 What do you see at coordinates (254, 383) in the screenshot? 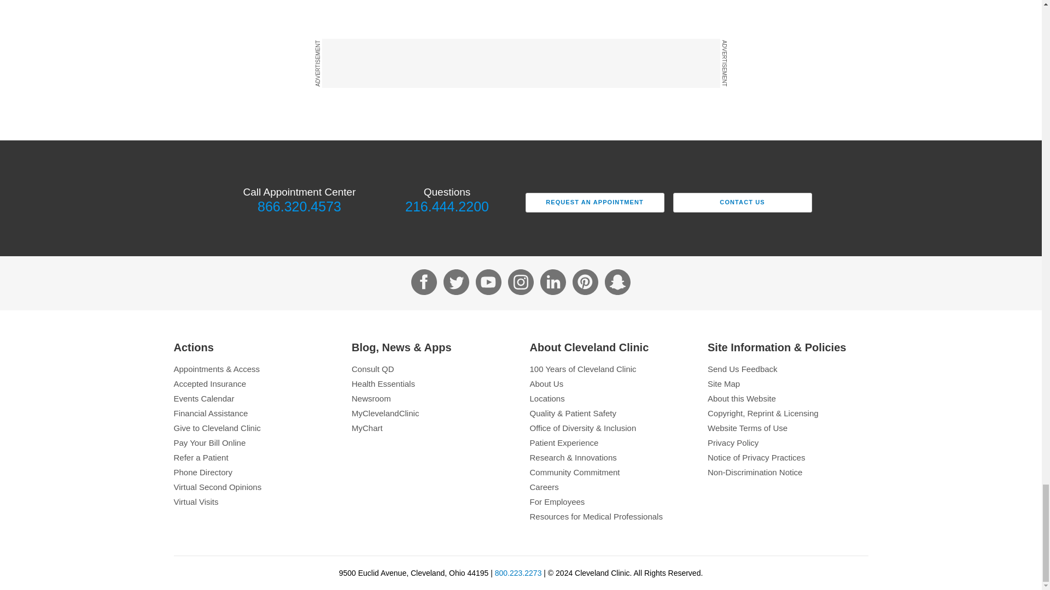
I see `Accepted Insurance` at bounding box center [254, 383].